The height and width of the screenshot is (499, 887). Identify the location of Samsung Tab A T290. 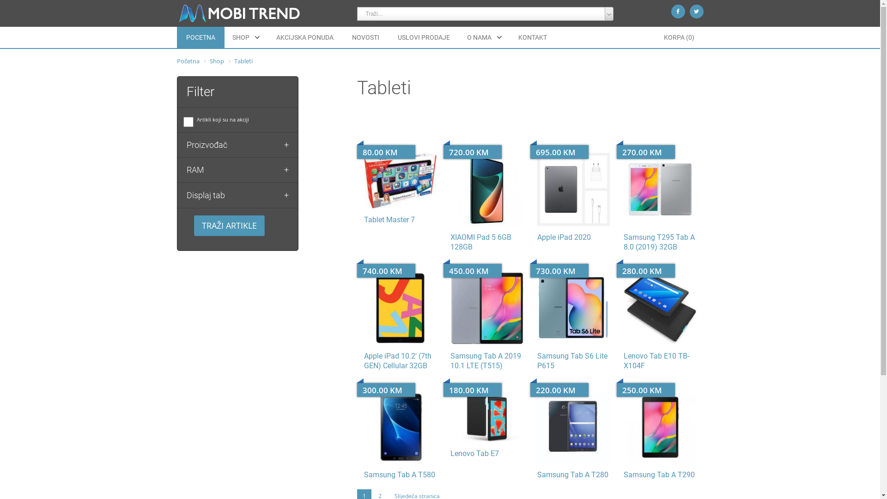
(660, 427).